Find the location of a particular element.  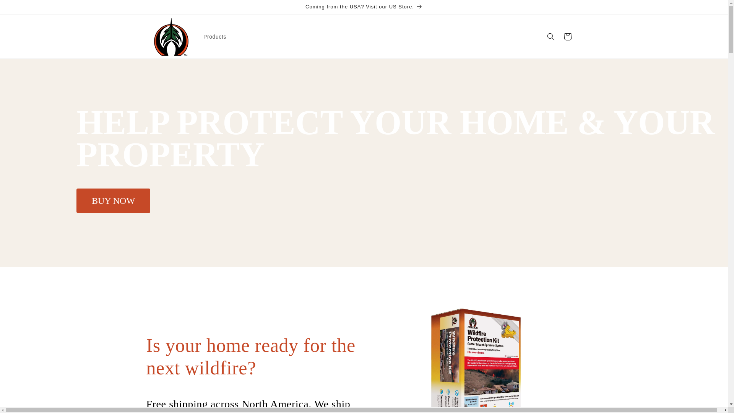

Products is located at coordinates (215, 36).